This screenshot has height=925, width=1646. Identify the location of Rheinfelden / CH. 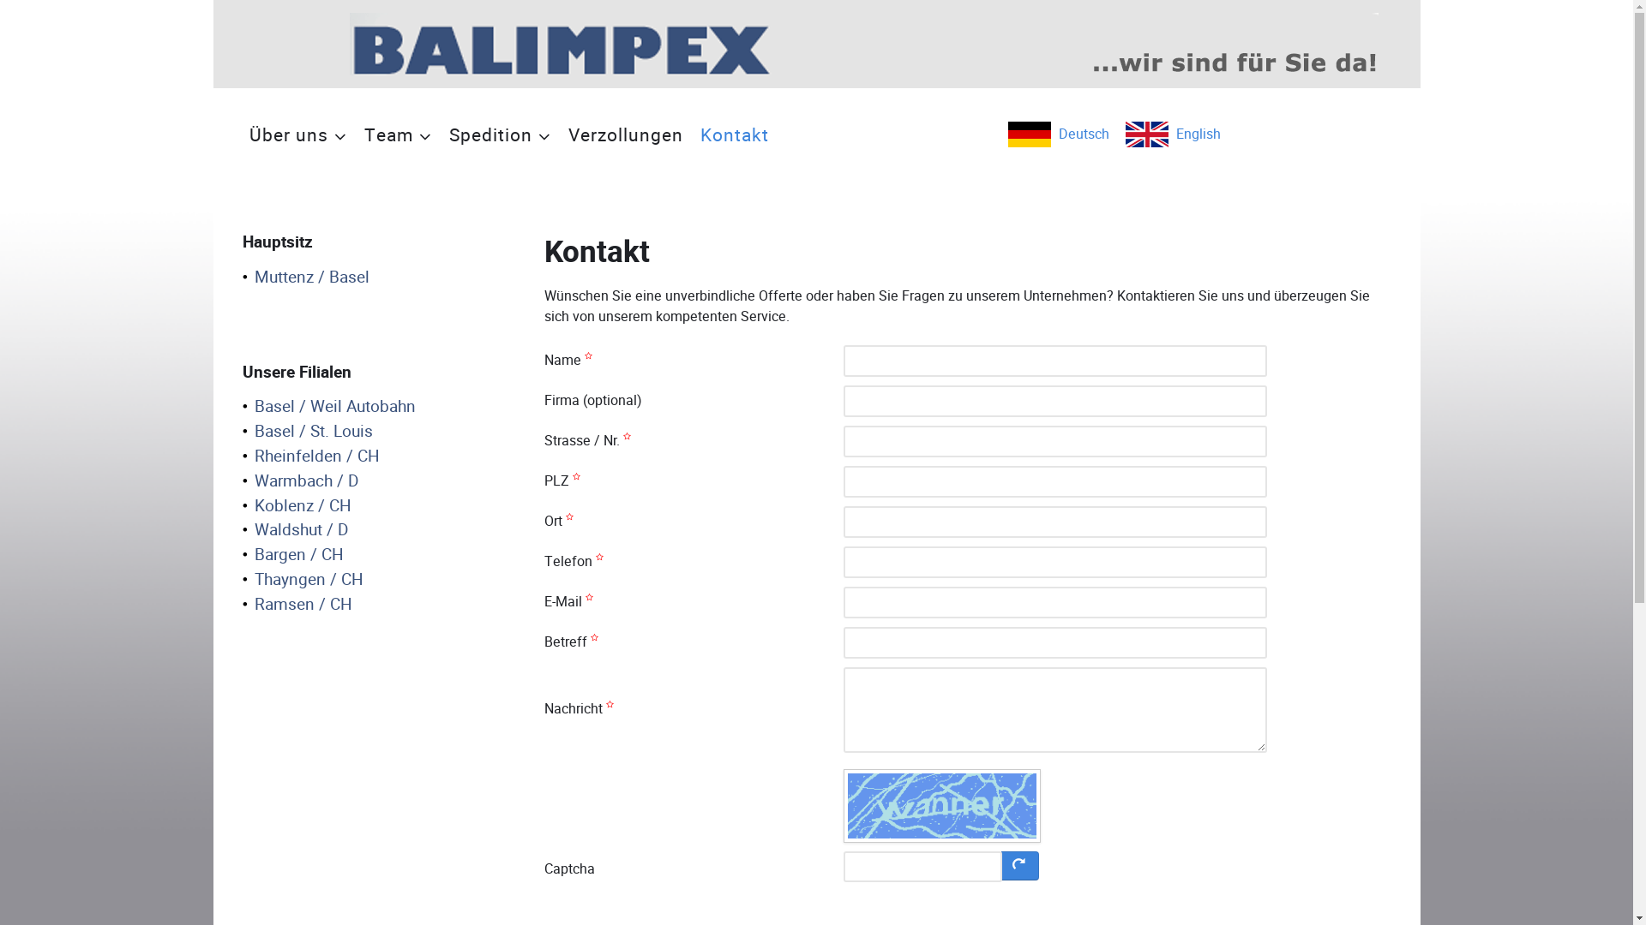
(310, 457).